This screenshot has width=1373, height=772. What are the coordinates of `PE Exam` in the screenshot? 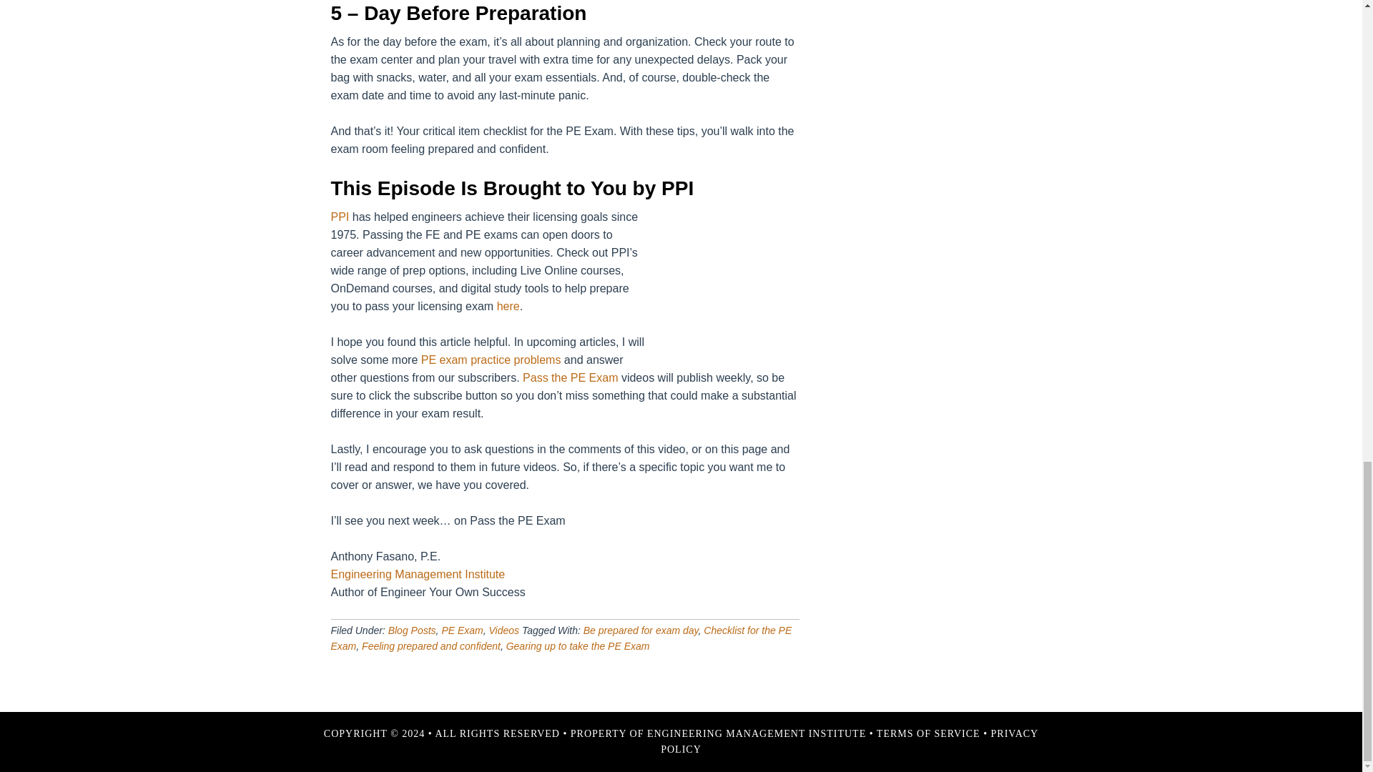 It's located at (462, 630).